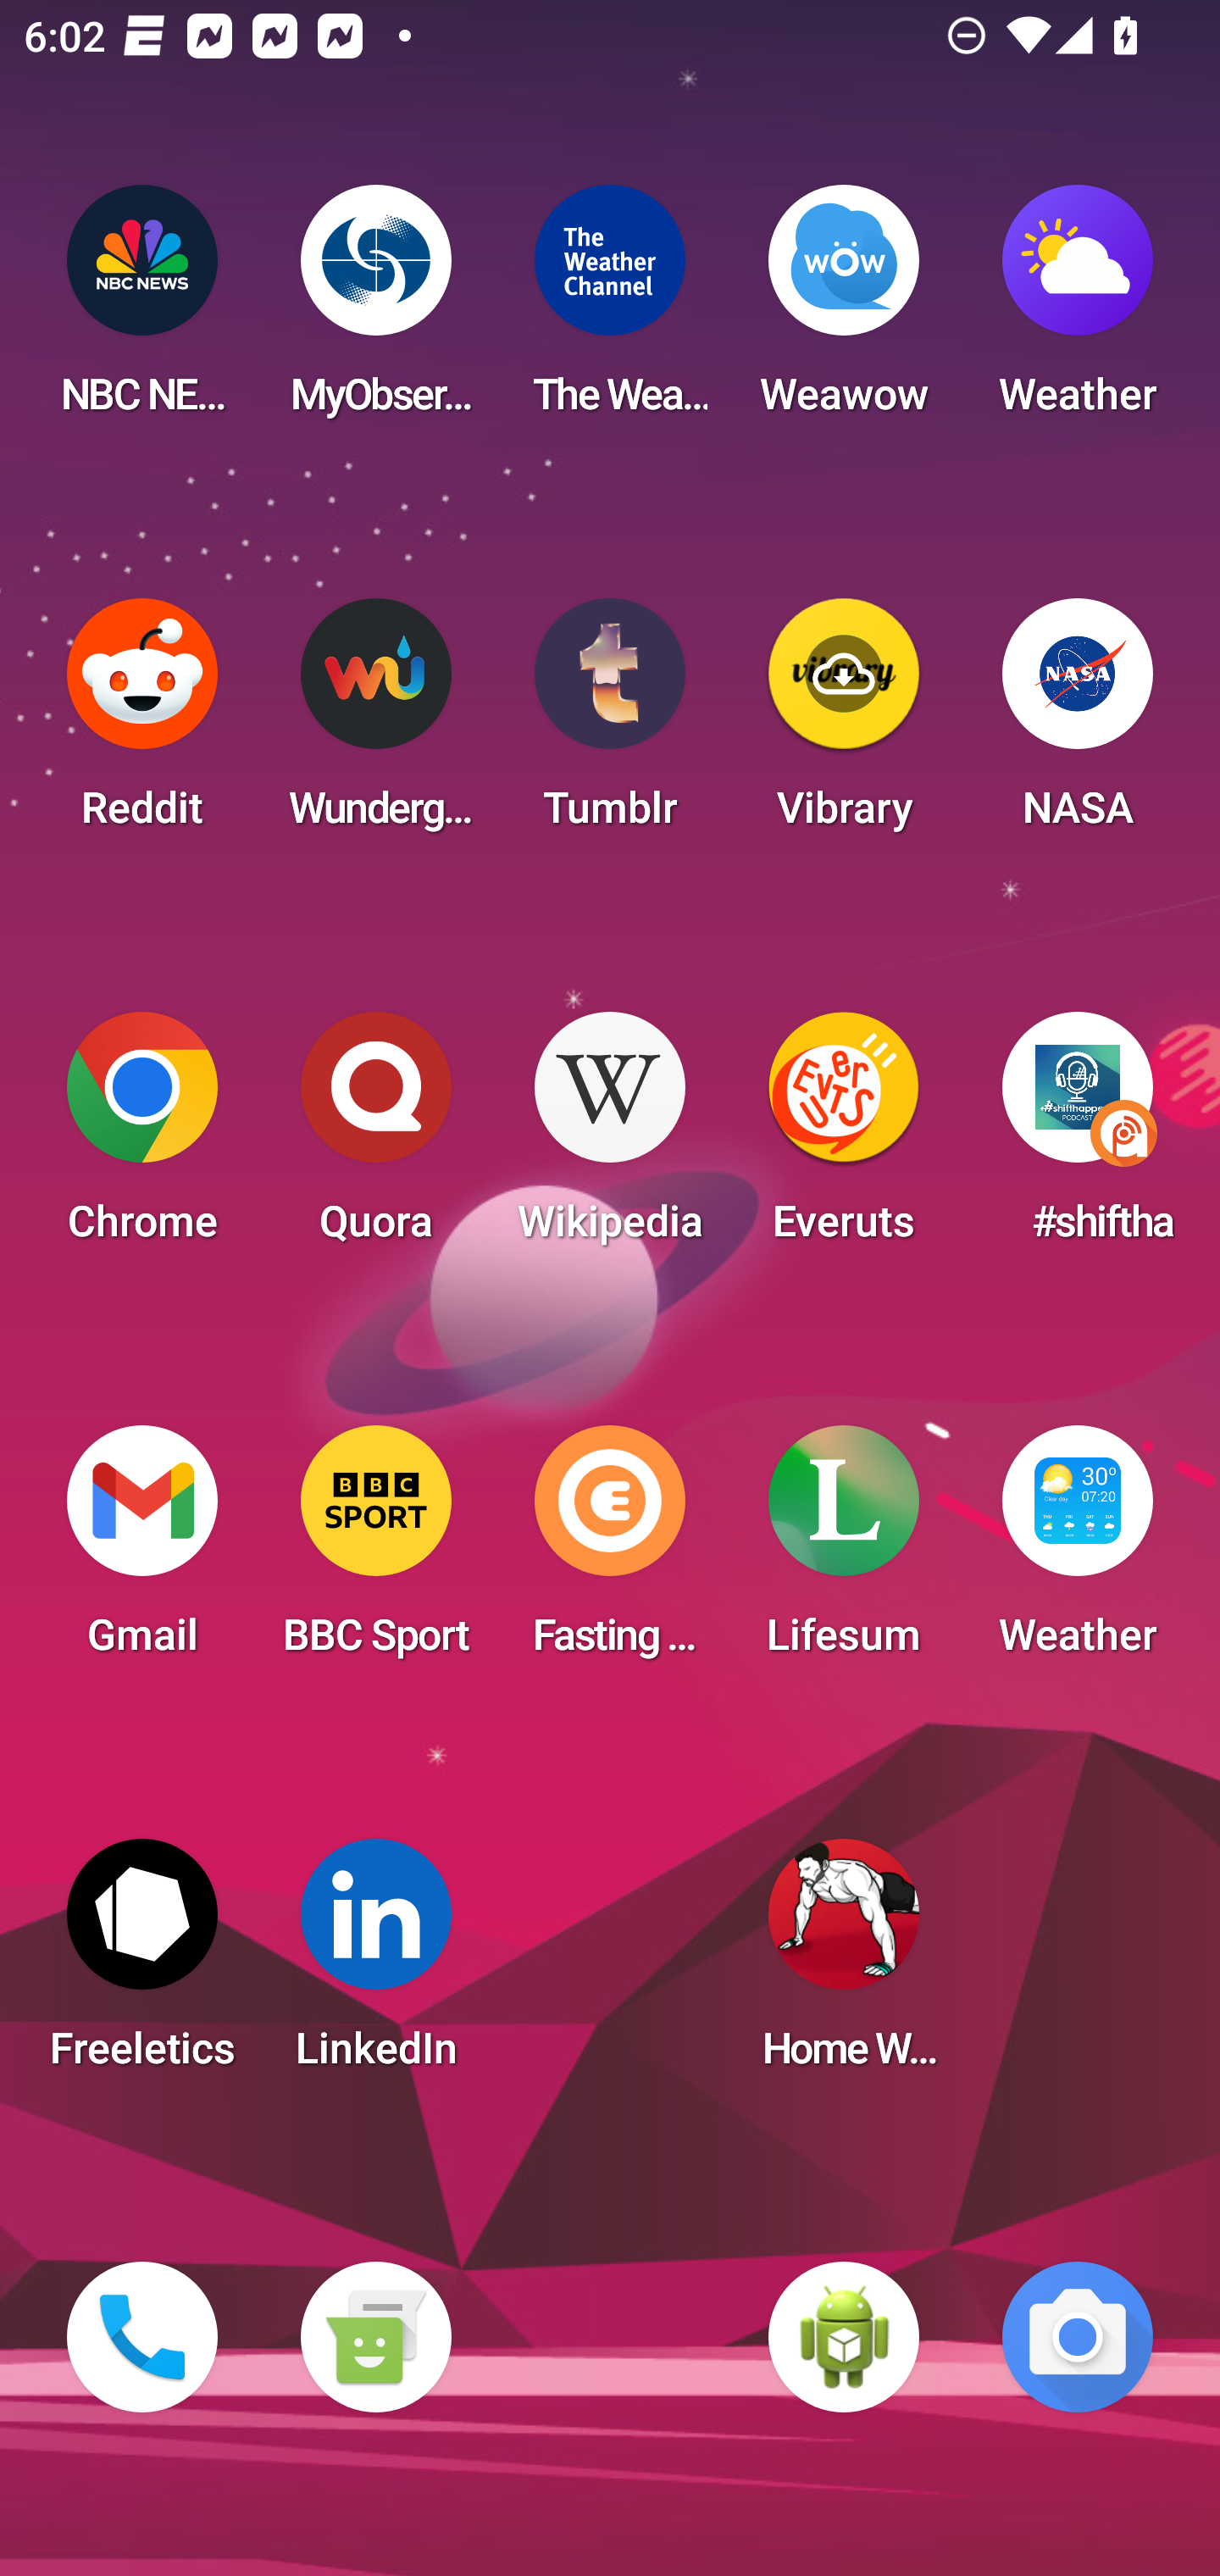  What do you see at coordinates (142, 1964) in the screenshot?
I see `Freeletics` at bounding box center [142, 1964].